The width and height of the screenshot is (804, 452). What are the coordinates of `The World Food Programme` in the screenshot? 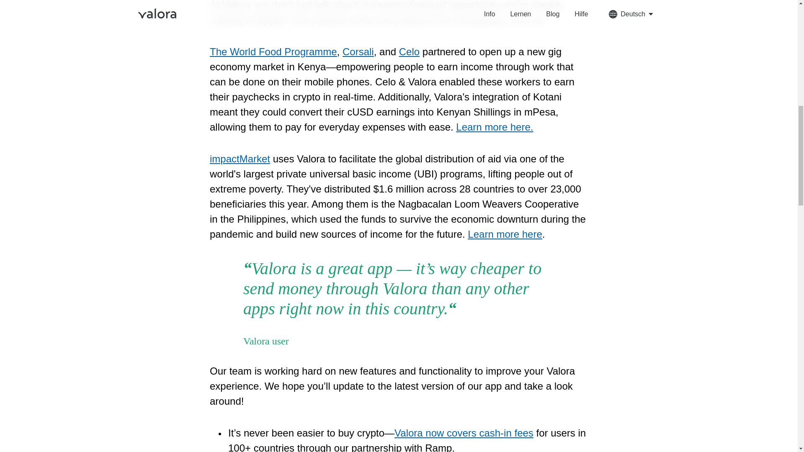 It's located at (273, 52).